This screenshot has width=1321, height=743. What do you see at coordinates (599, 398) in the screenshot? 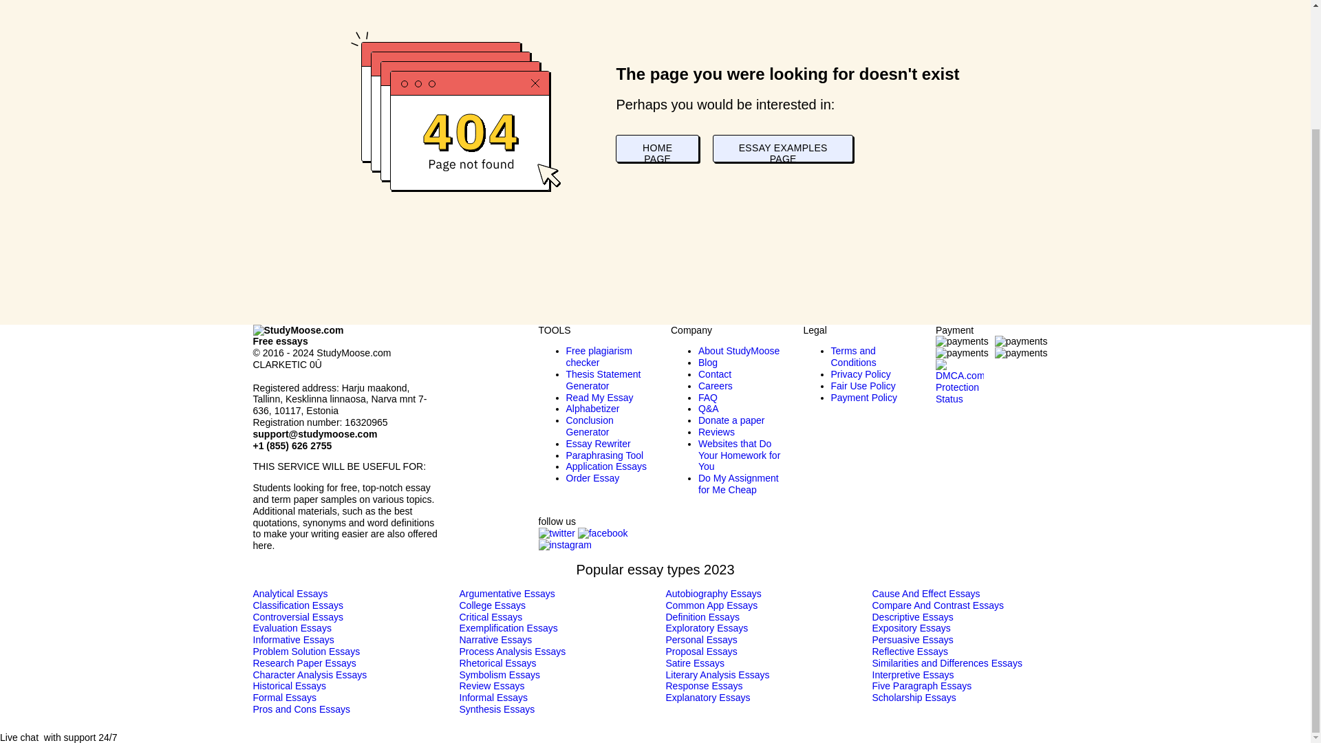
I see `Read My Essay` at bounding box center [599, 398].